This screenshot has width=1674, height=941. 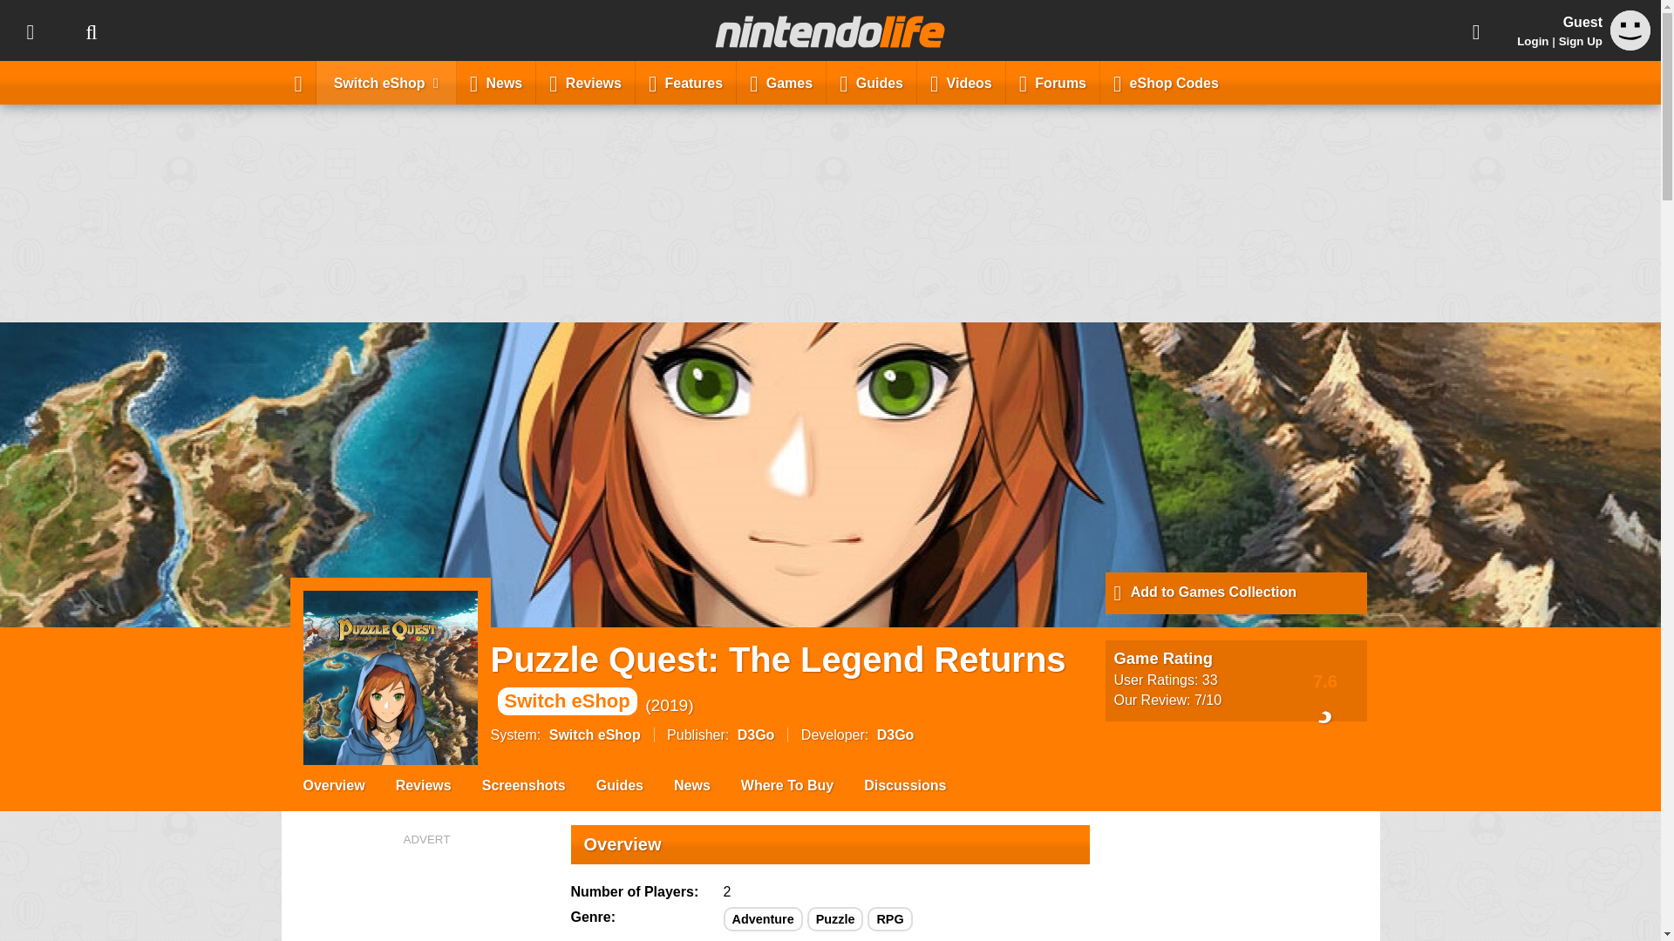 I want to click on Guest, so click(x=1630, y=30).